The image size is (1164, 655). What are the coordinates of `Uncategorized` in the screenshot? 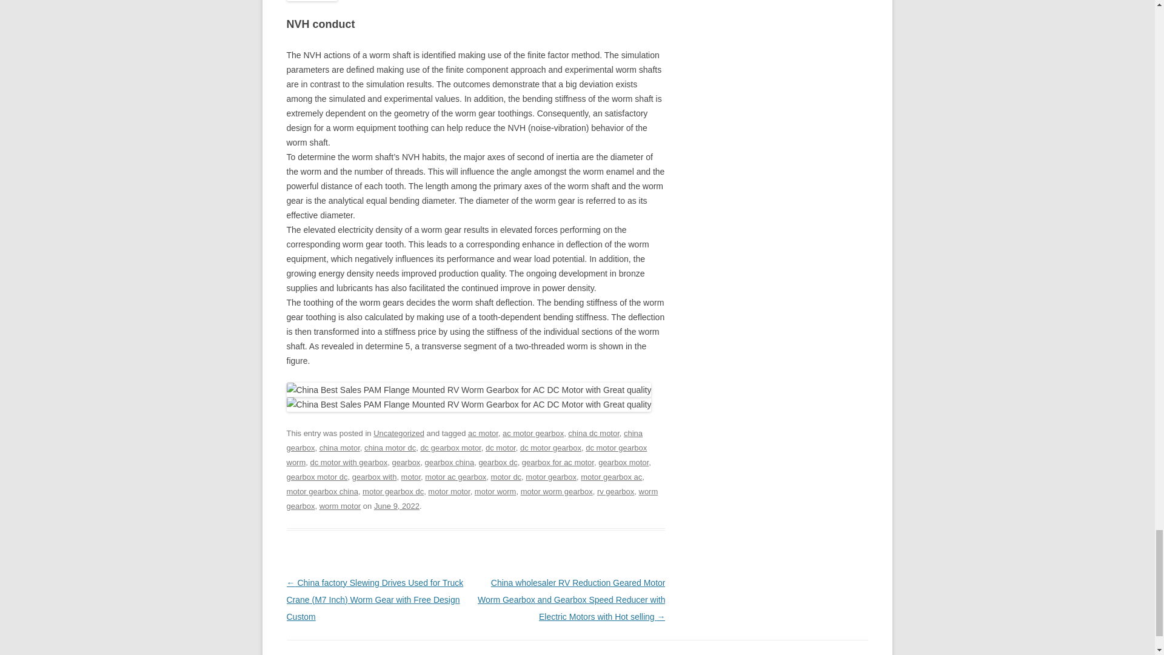 It's located at (399, 433).